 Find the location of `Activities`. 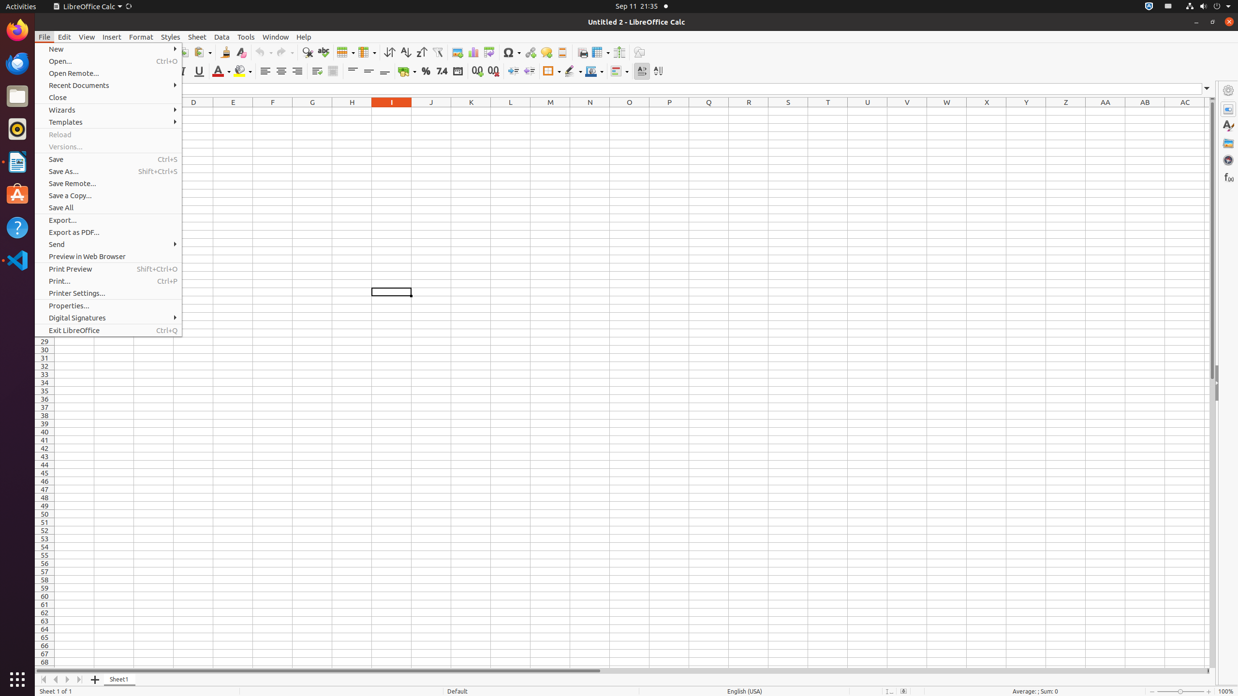

Activities is located at coordinates (21, 7).